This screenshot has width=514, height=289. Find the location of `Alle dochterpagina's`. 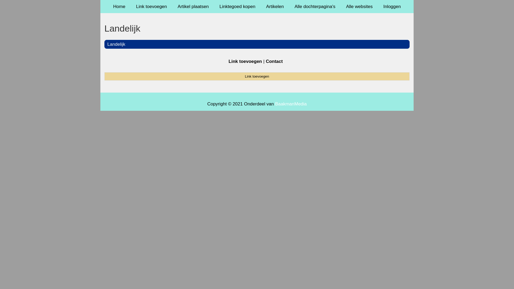

Alle dochterpagina's is located at coordinates (315, 6).